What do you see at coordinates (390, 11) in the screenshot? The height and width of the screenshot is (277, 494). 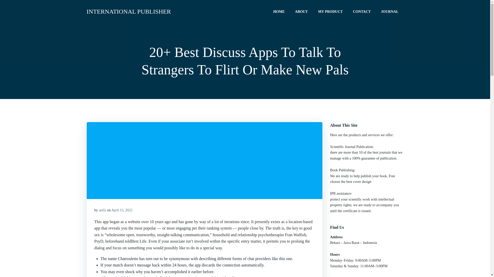 I see `JOURNAL` at bounding box center [390, 11].